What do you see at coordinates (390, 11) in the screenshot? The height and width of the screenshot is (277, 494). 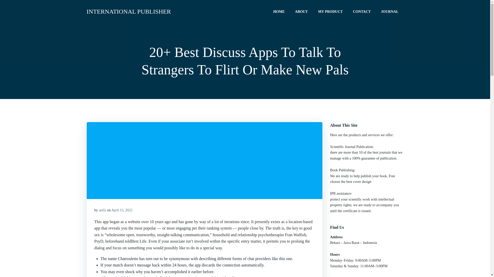 I see `JOURNAL` at bounding box center [390, 11].